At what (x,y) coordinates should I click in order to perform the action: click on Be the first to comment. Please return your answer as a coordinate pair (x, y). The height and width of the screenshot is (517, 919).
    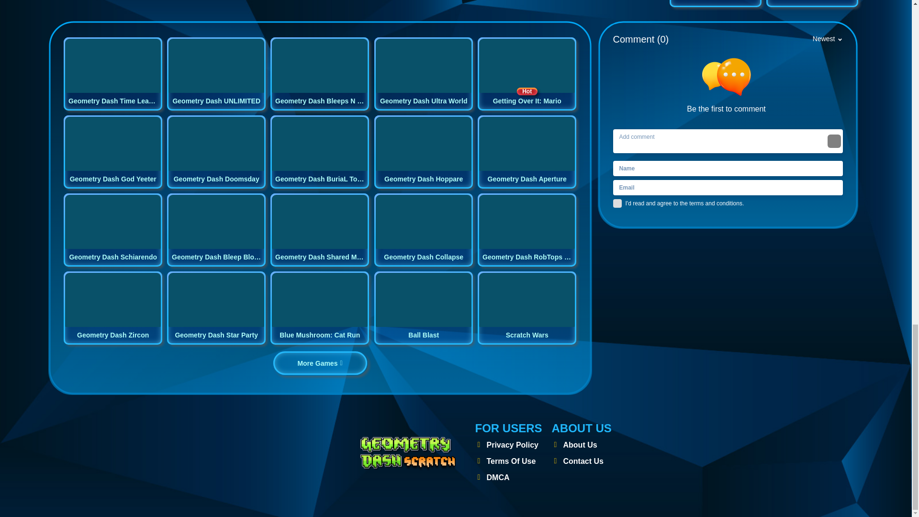
    Looking at the image, I should click on (730, 86).